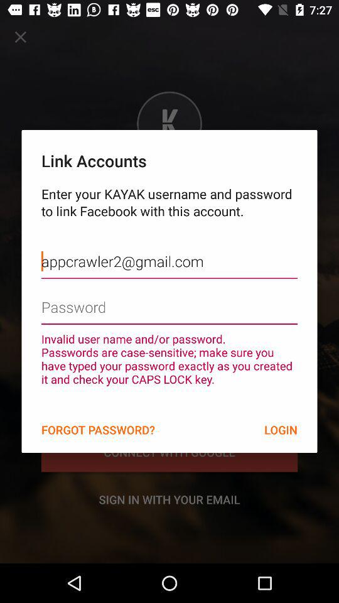 The width and height of the screenshot is (339, 603). What do you see at coordinates (169, 252) in the screenshot?
I see `scroll to appcrawler2@gmail.com` at bounding box center [169, 252].